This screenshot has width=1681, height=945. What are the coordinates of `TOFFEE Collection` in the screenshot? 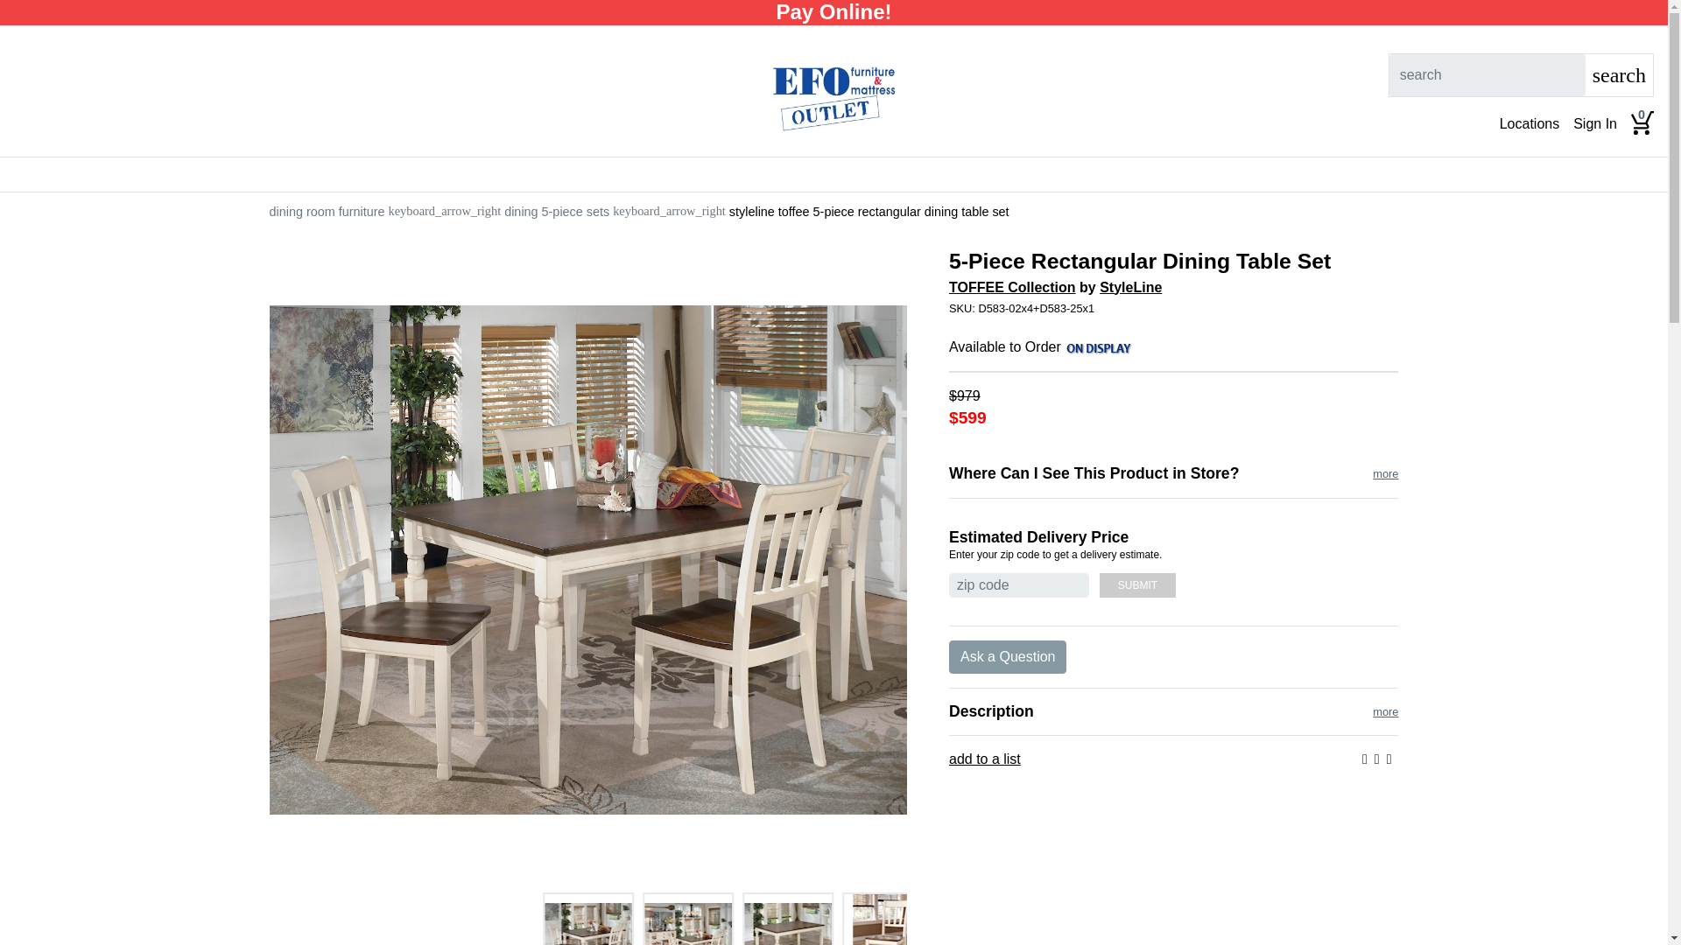 It's located at (1012, 287).